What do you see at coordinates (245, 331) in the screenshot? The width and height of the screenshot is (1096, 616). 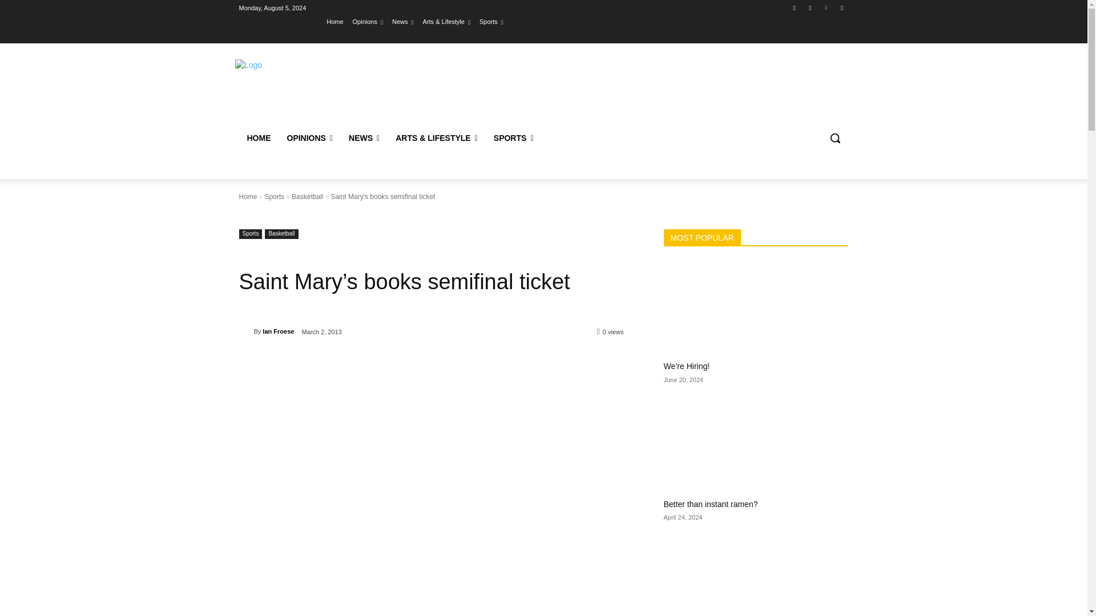 I see `Ian Froese` at bounding box center [245, 331].